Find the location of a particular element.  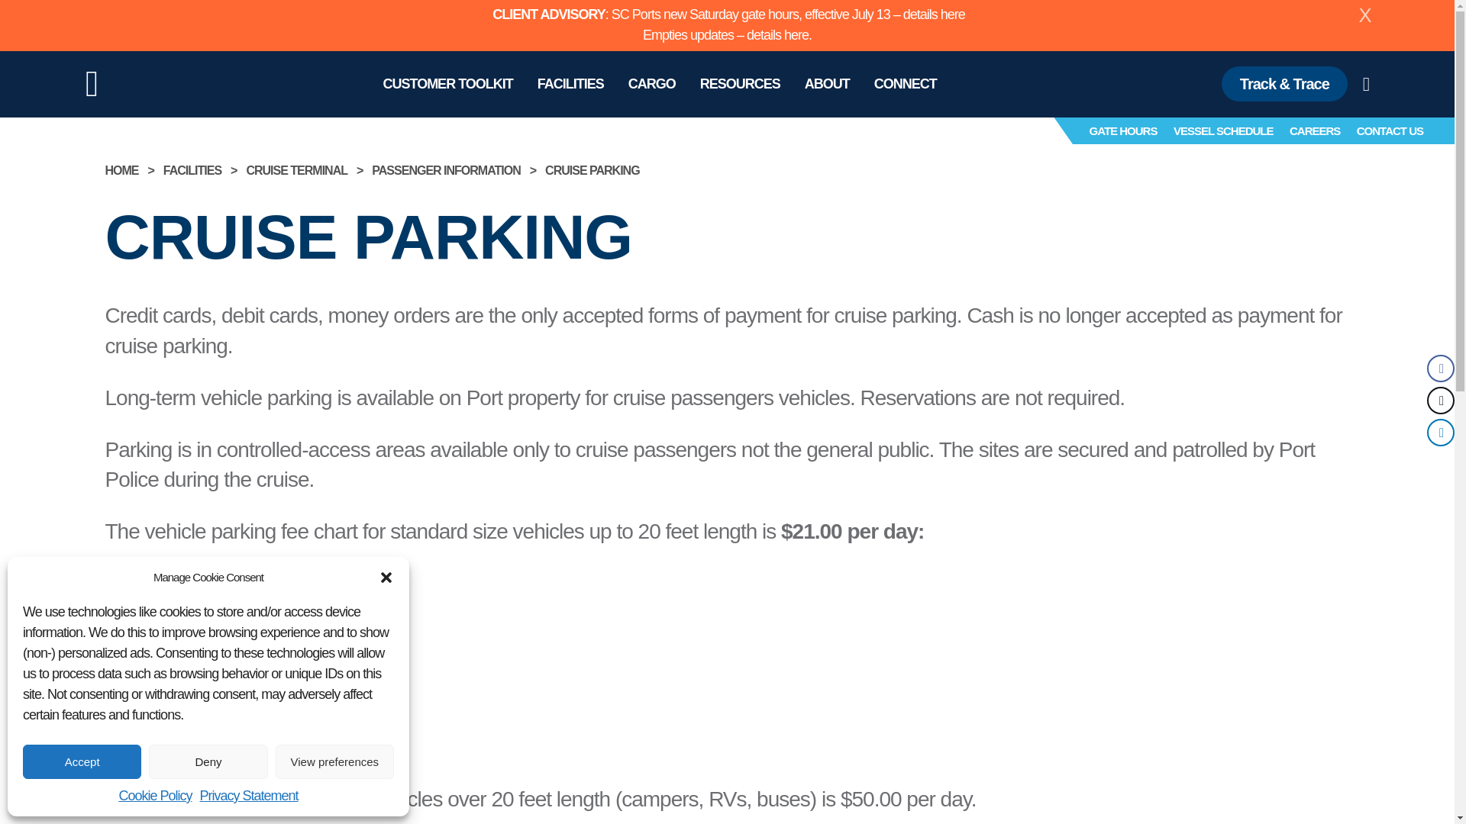

Go to Cruise Terminal. is located at coordinates (296, 170).